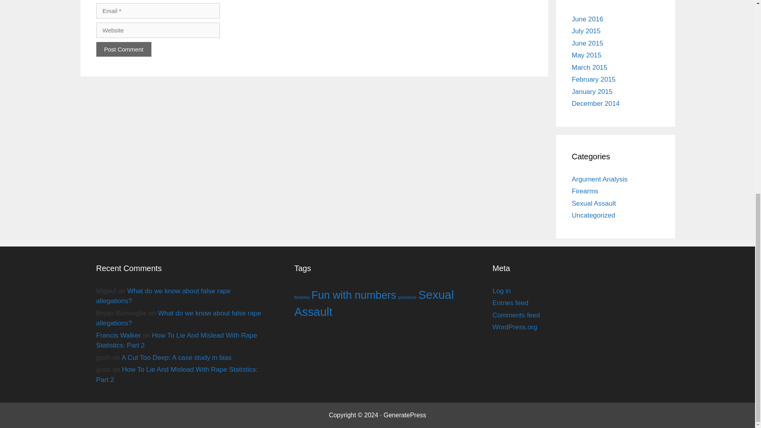 The height and width of the screenshot is (428, 761). I want to click on February 2015, so click(593, 79).